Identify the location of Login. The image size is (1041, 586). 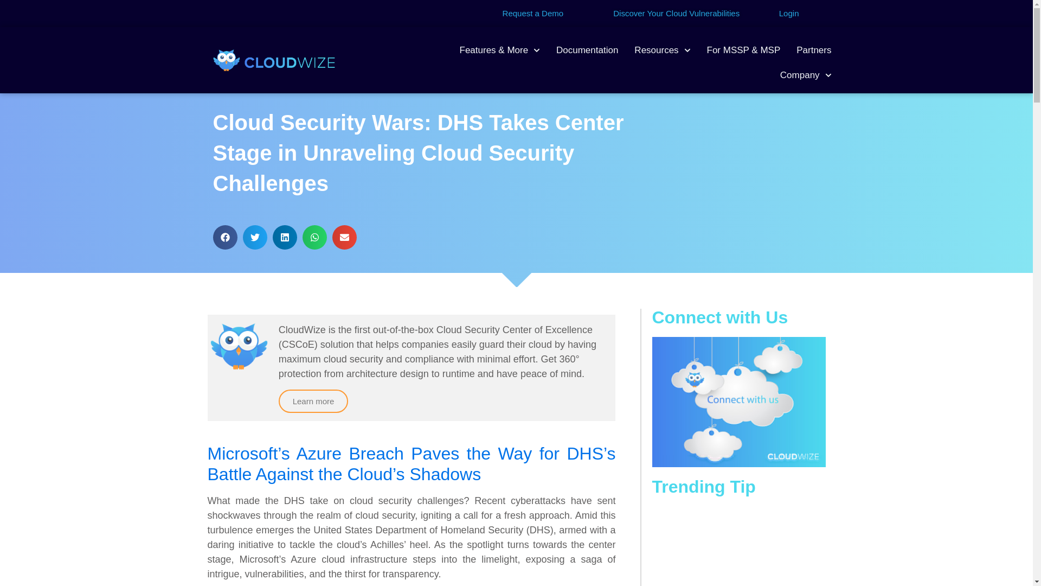
(789, 13).